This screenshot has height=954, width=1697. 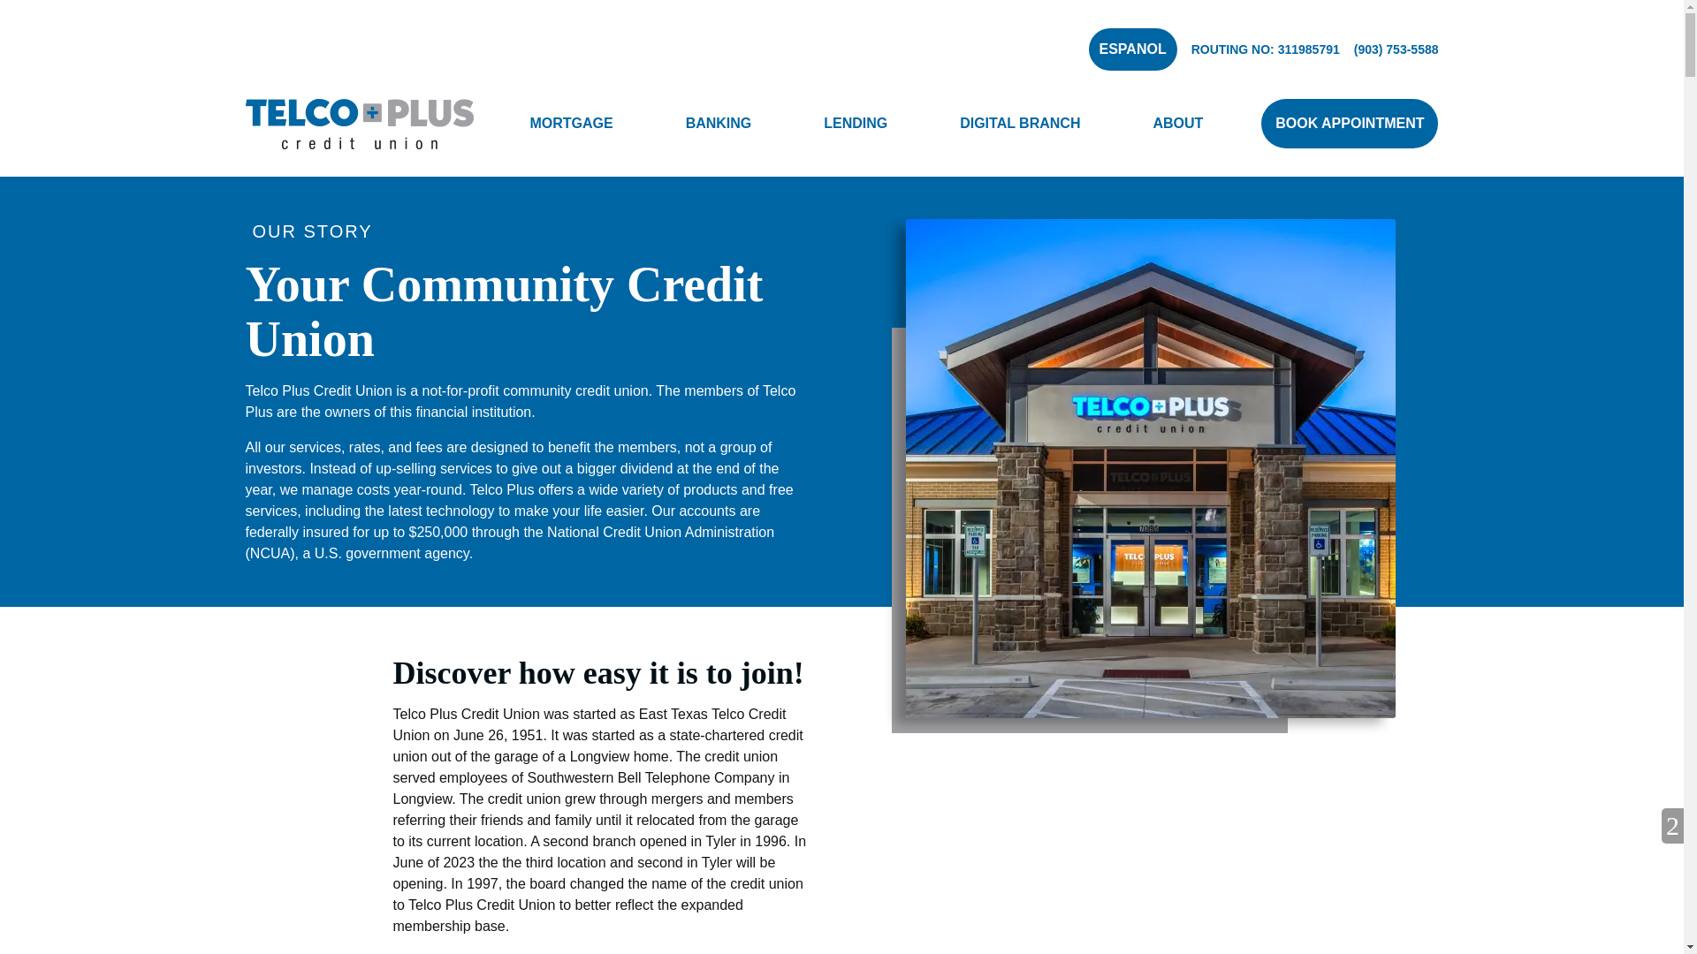 What do you see at coordinates (1349, 124) in the screenshot?
I see `BOOK APPOINTMENT` at bounding box center [1349, 124].